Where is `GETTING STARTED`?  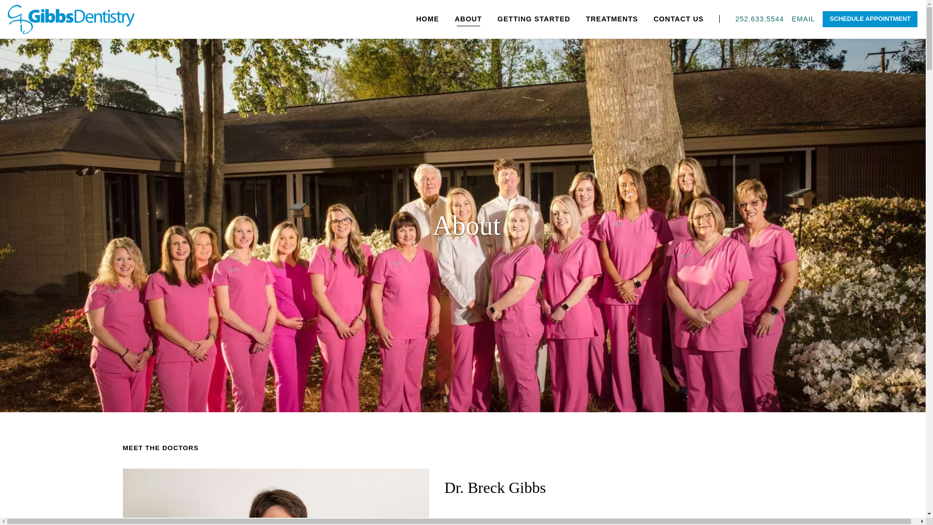
GETTING STARTED is located at coordinates (534, 19).